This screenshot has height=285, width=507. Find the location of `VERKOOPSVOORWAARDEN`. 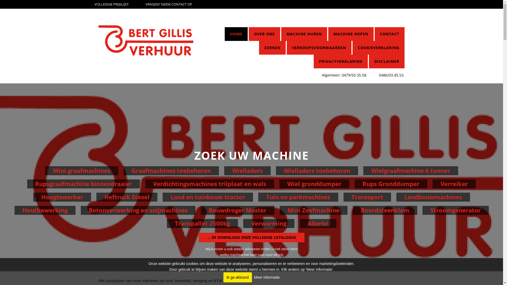

VERKOOPSVOORWAARDEN is located at coordinates (319, 48).